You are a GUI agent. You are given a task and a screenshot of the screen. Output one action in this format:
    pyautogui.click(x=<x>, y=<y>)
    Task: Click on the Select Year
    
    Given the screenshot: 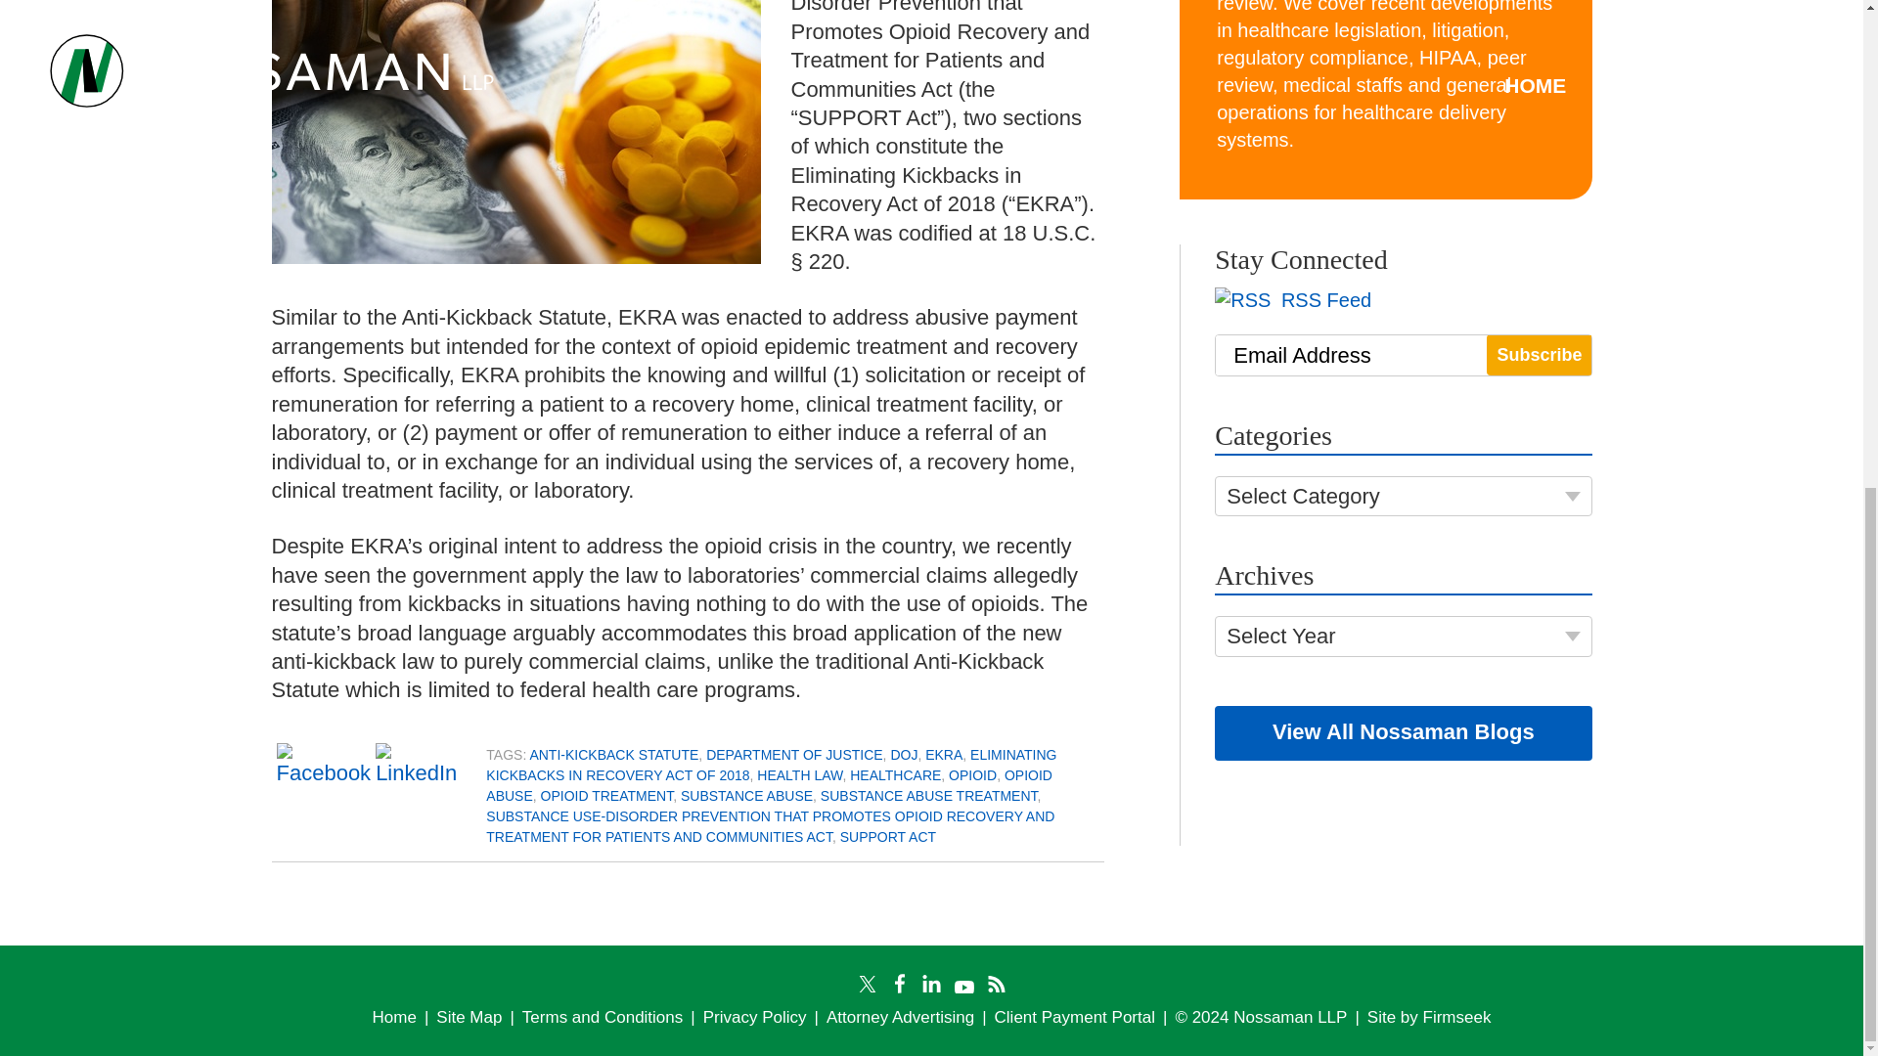 What is the action you would take?
    pyautogui.click(x=1403, y=636)
    